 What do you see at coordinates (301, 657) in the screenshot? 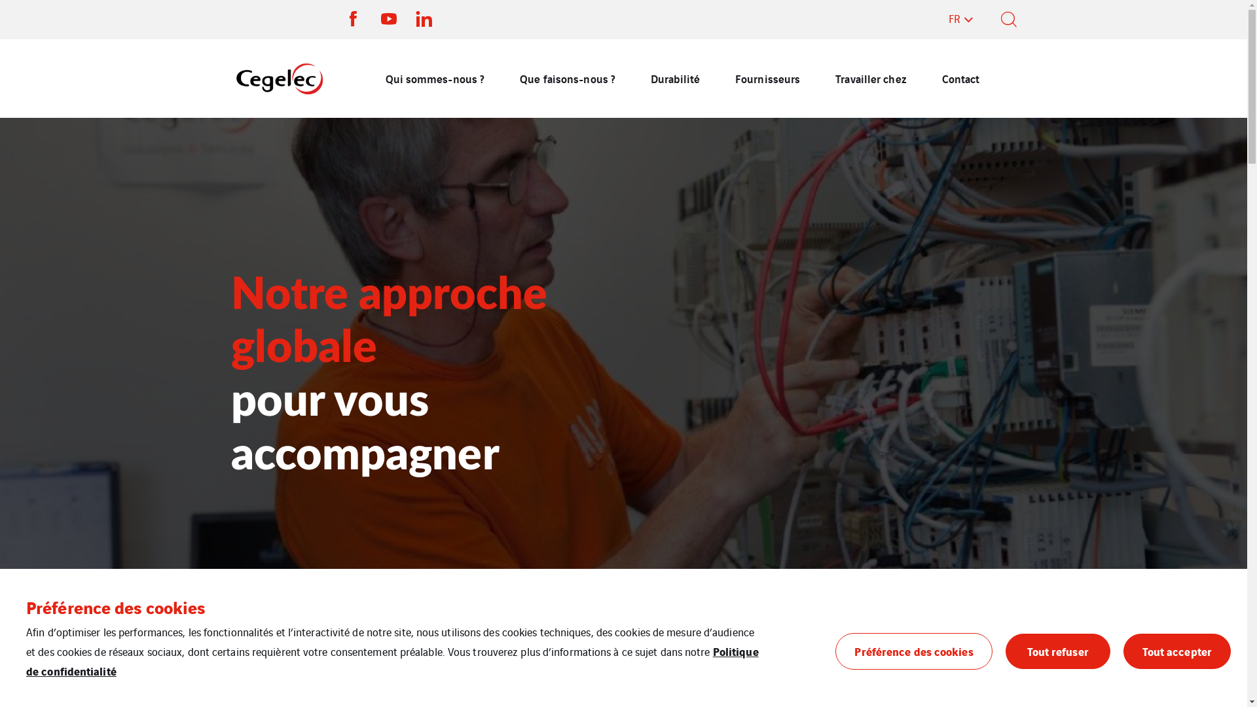
I see `Que faisons-nous ?` at bounding box center [301, 657].